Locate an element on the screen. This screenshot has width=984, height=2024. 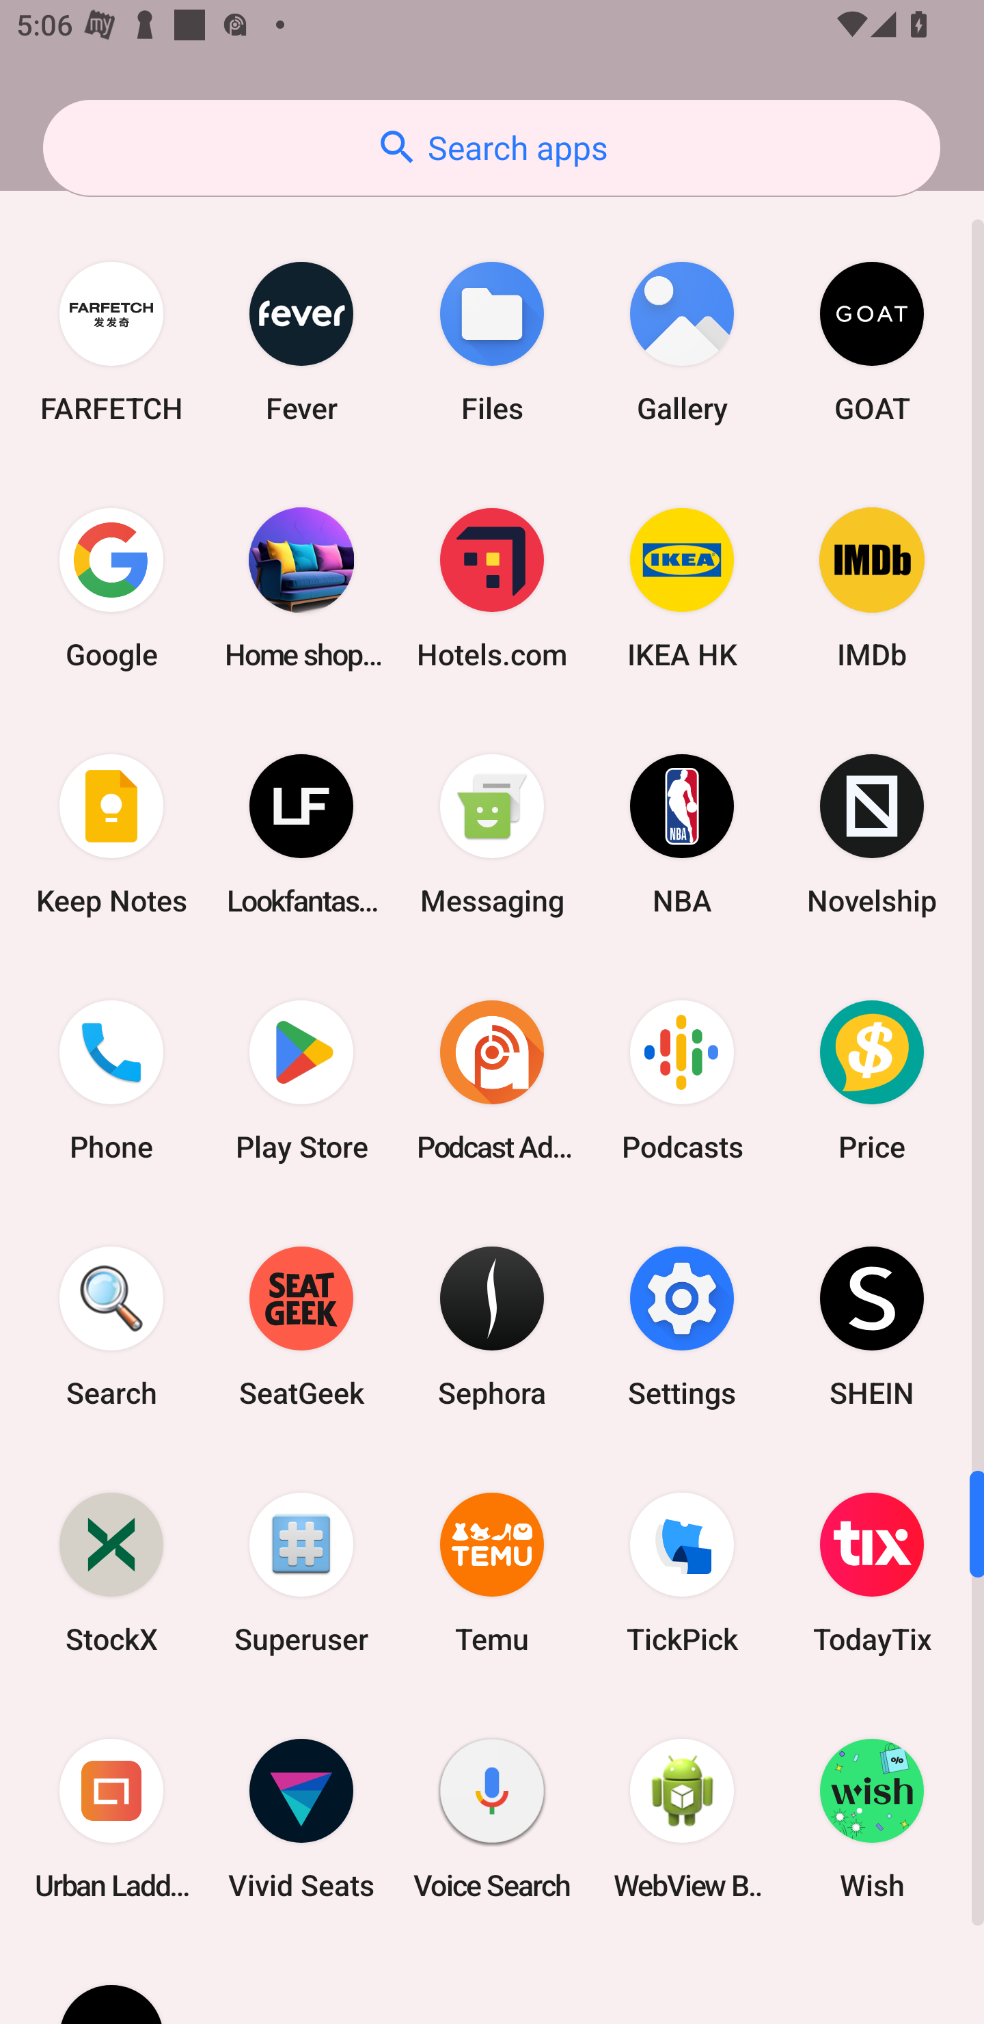
Fever is located at coordinates (301, 342).